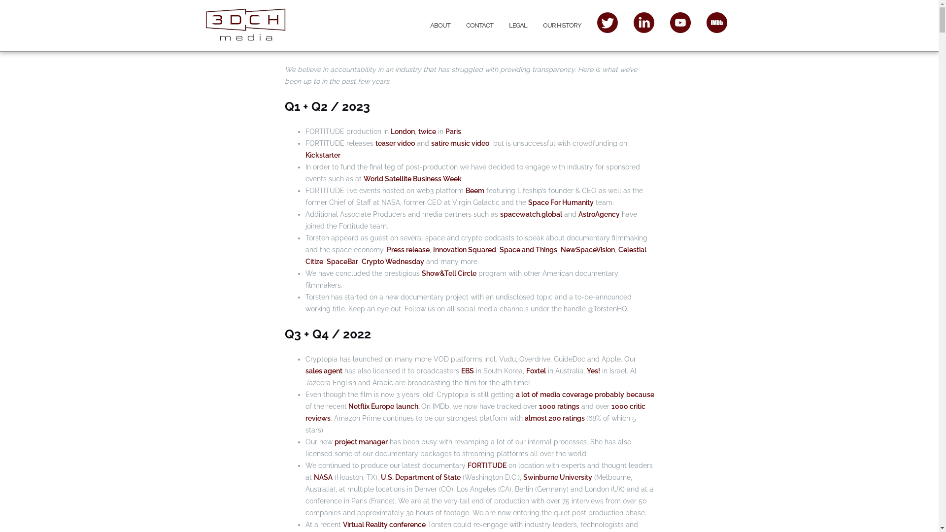  What do you see at coordinates (323, 477) in the screenshot?
I see `NASA` at bounding box center [323, 477].